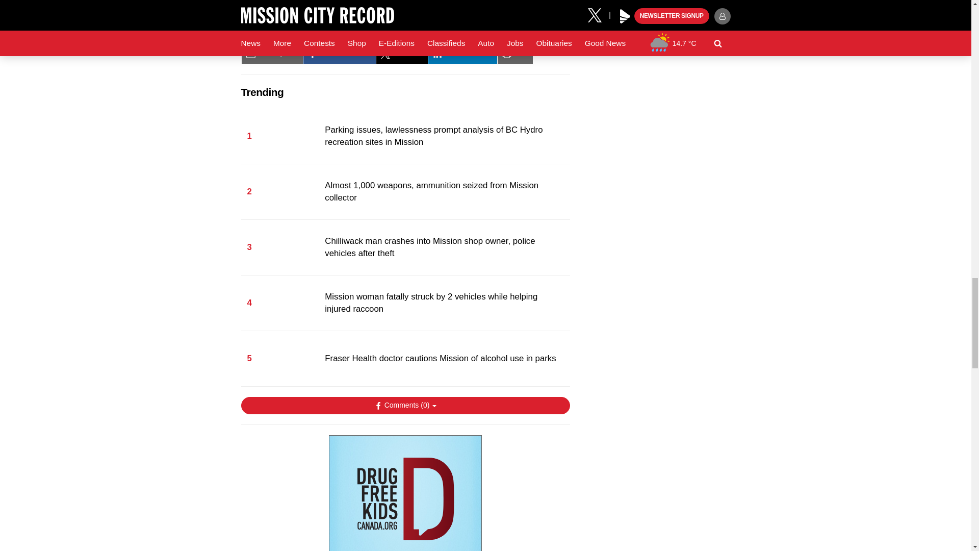 The height and width of the screenshot is (551, 979). I want to click on Show Comments, so click(405, 405).